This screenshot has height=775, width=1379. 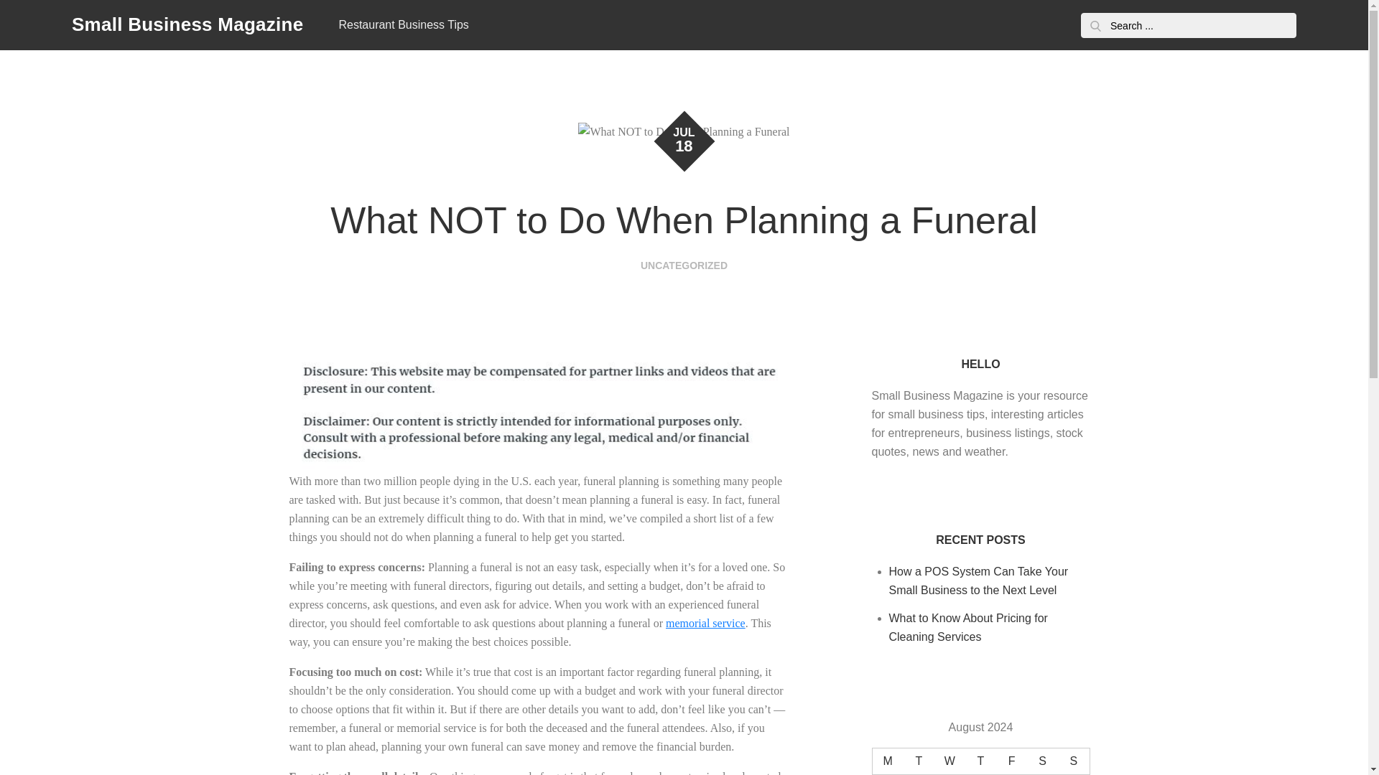 I want to click on Wednesday, so click(x=949, y=761).